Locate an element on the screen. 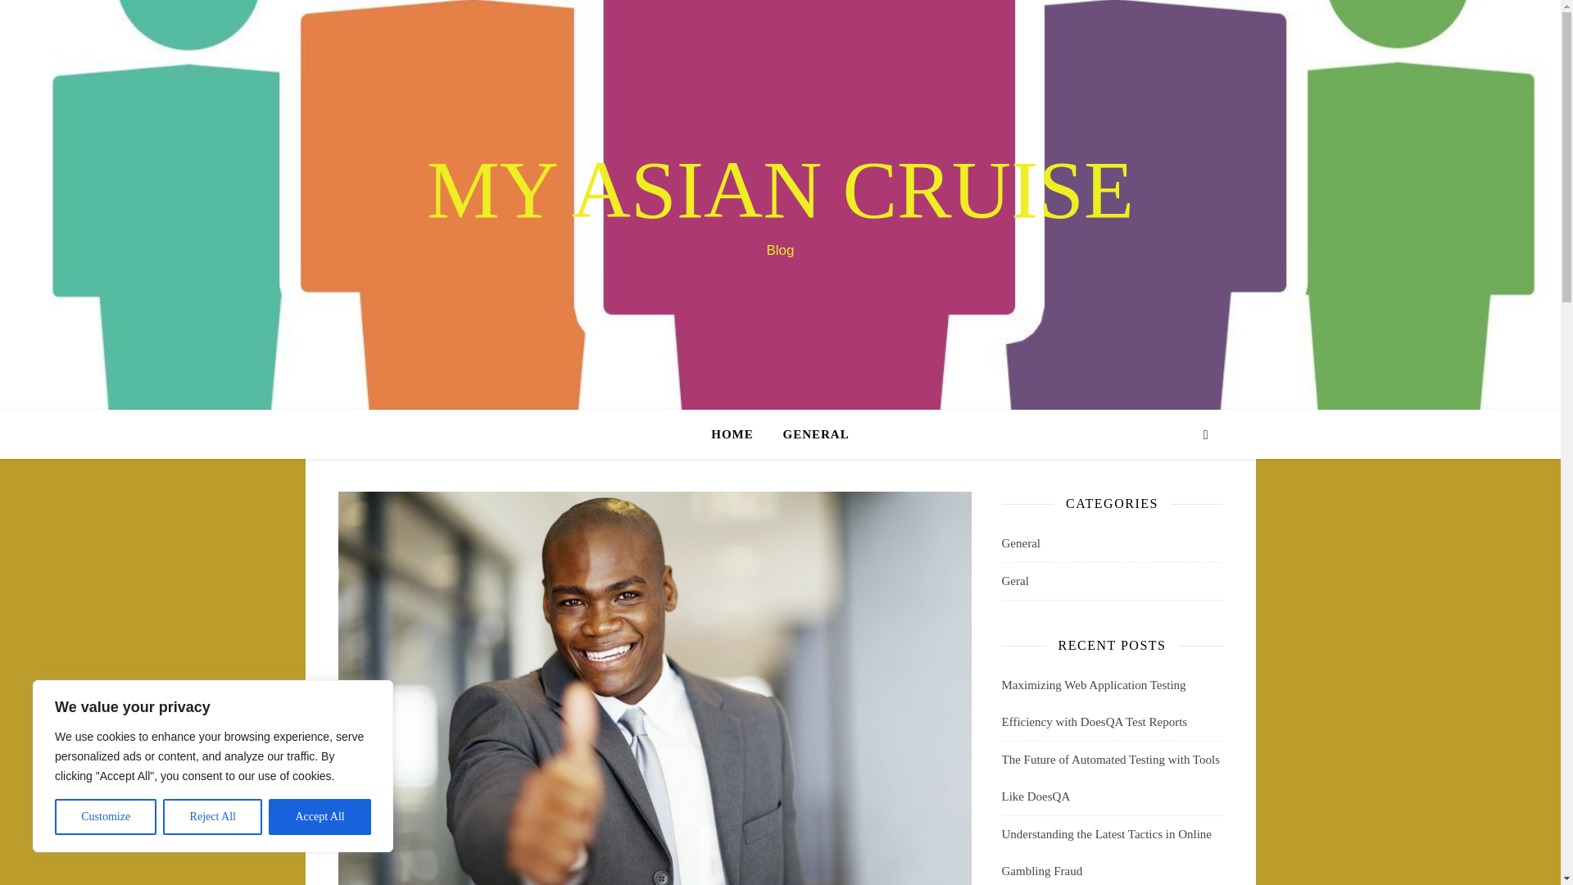 The height and width of the screenshot is (885, 1573). Understanding the Latest Tactics in Online Gambling Fraud is located at coordinates (1106, 852).